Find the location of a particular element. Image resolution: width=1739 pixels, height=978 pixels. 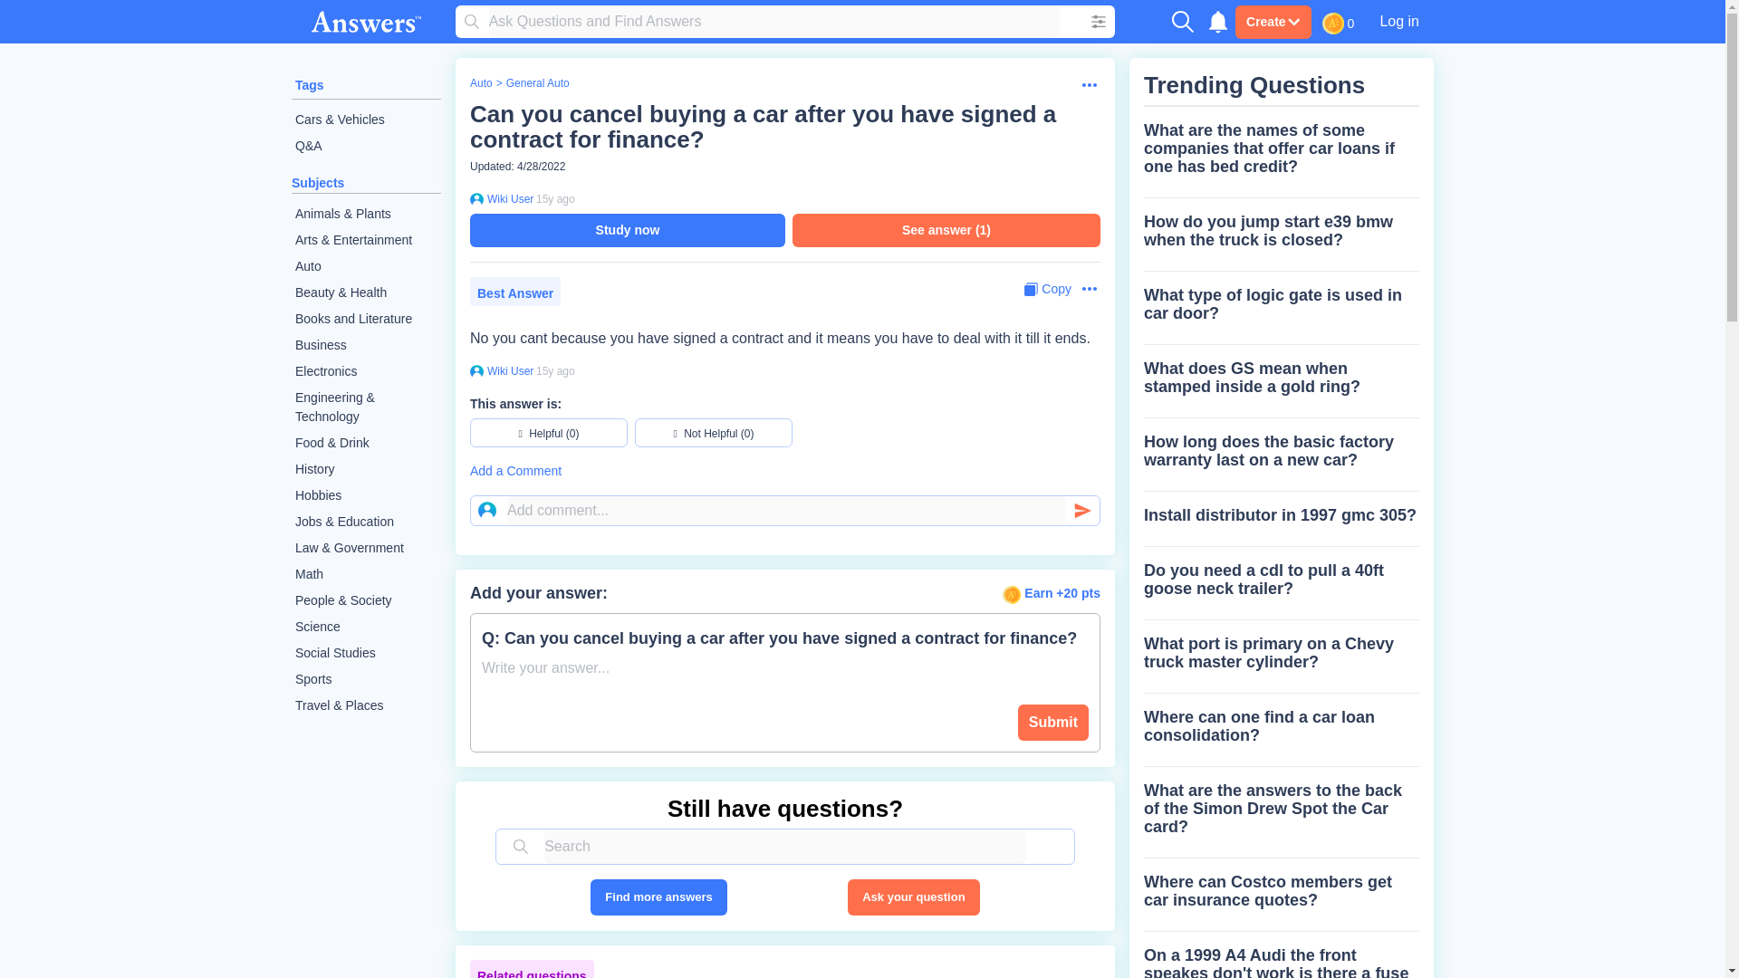

Log in is located at coordinates (1398, 21).